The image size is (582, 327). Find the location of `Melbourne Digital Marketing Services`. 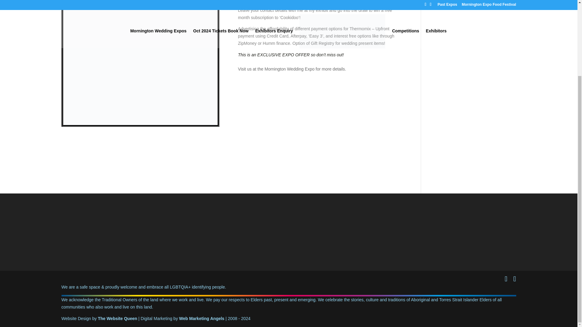

Melbourne Digital Marketing Services is located at coordinates (202, 319).